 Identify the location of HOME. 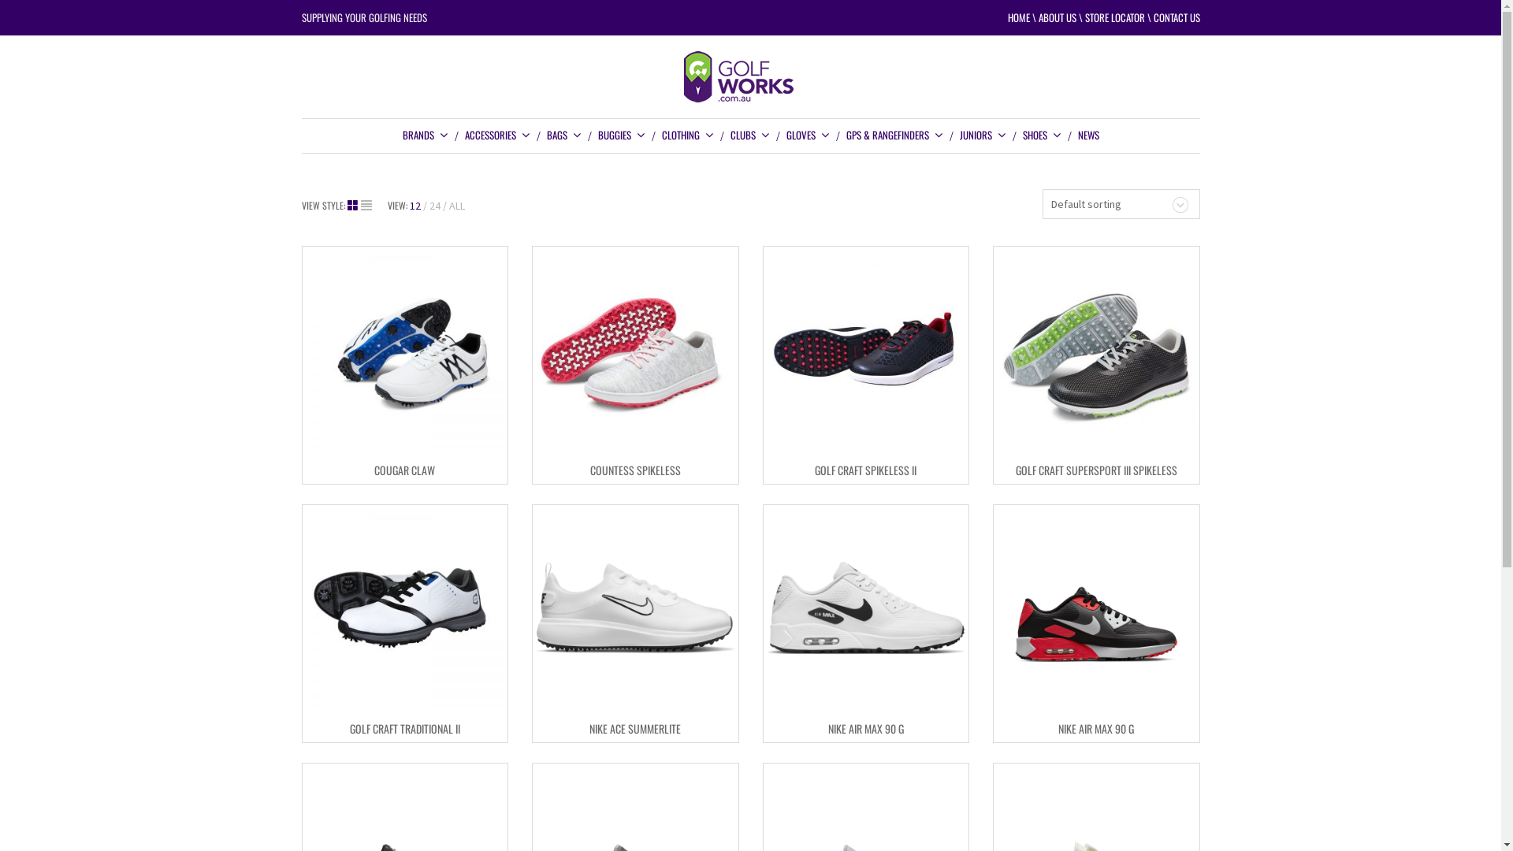
(1018, 17).